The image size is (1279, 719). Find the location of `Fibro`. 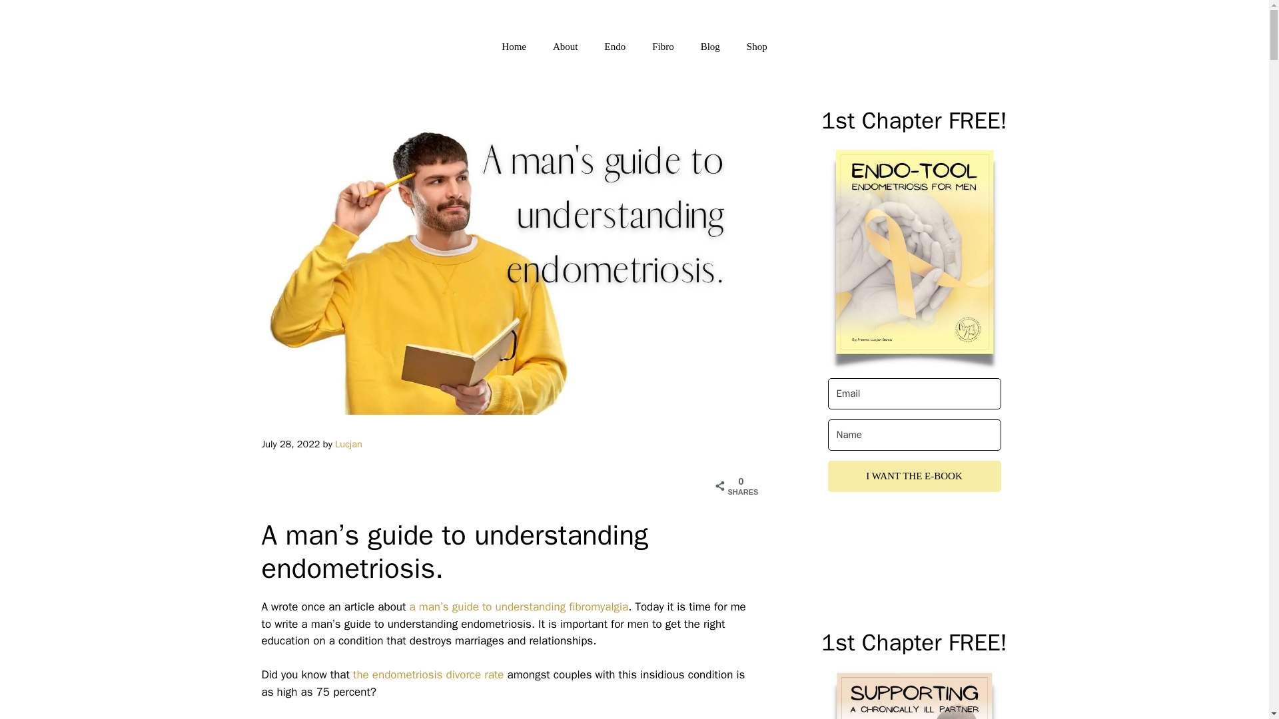

Fibro is located at coordinates (663, 47).